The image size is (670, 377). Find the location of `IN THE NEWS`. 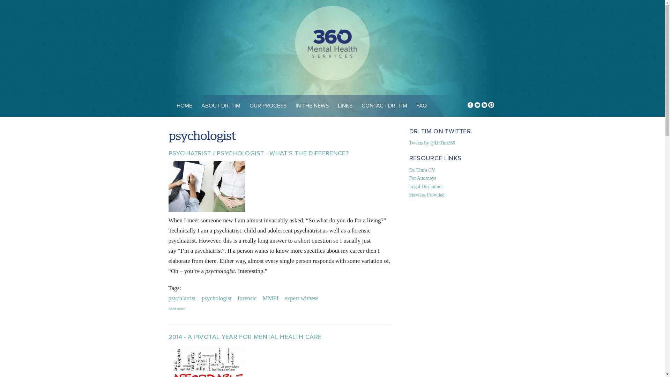

IN THE NEWS is located at coordinates (312, 106).